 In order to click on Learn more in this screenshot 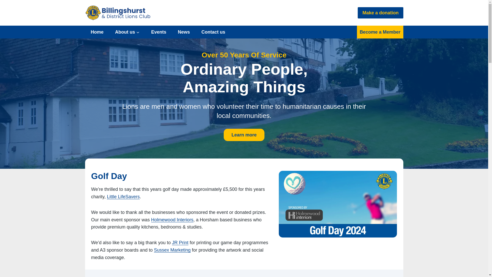, I will do `click(244, 135)`.